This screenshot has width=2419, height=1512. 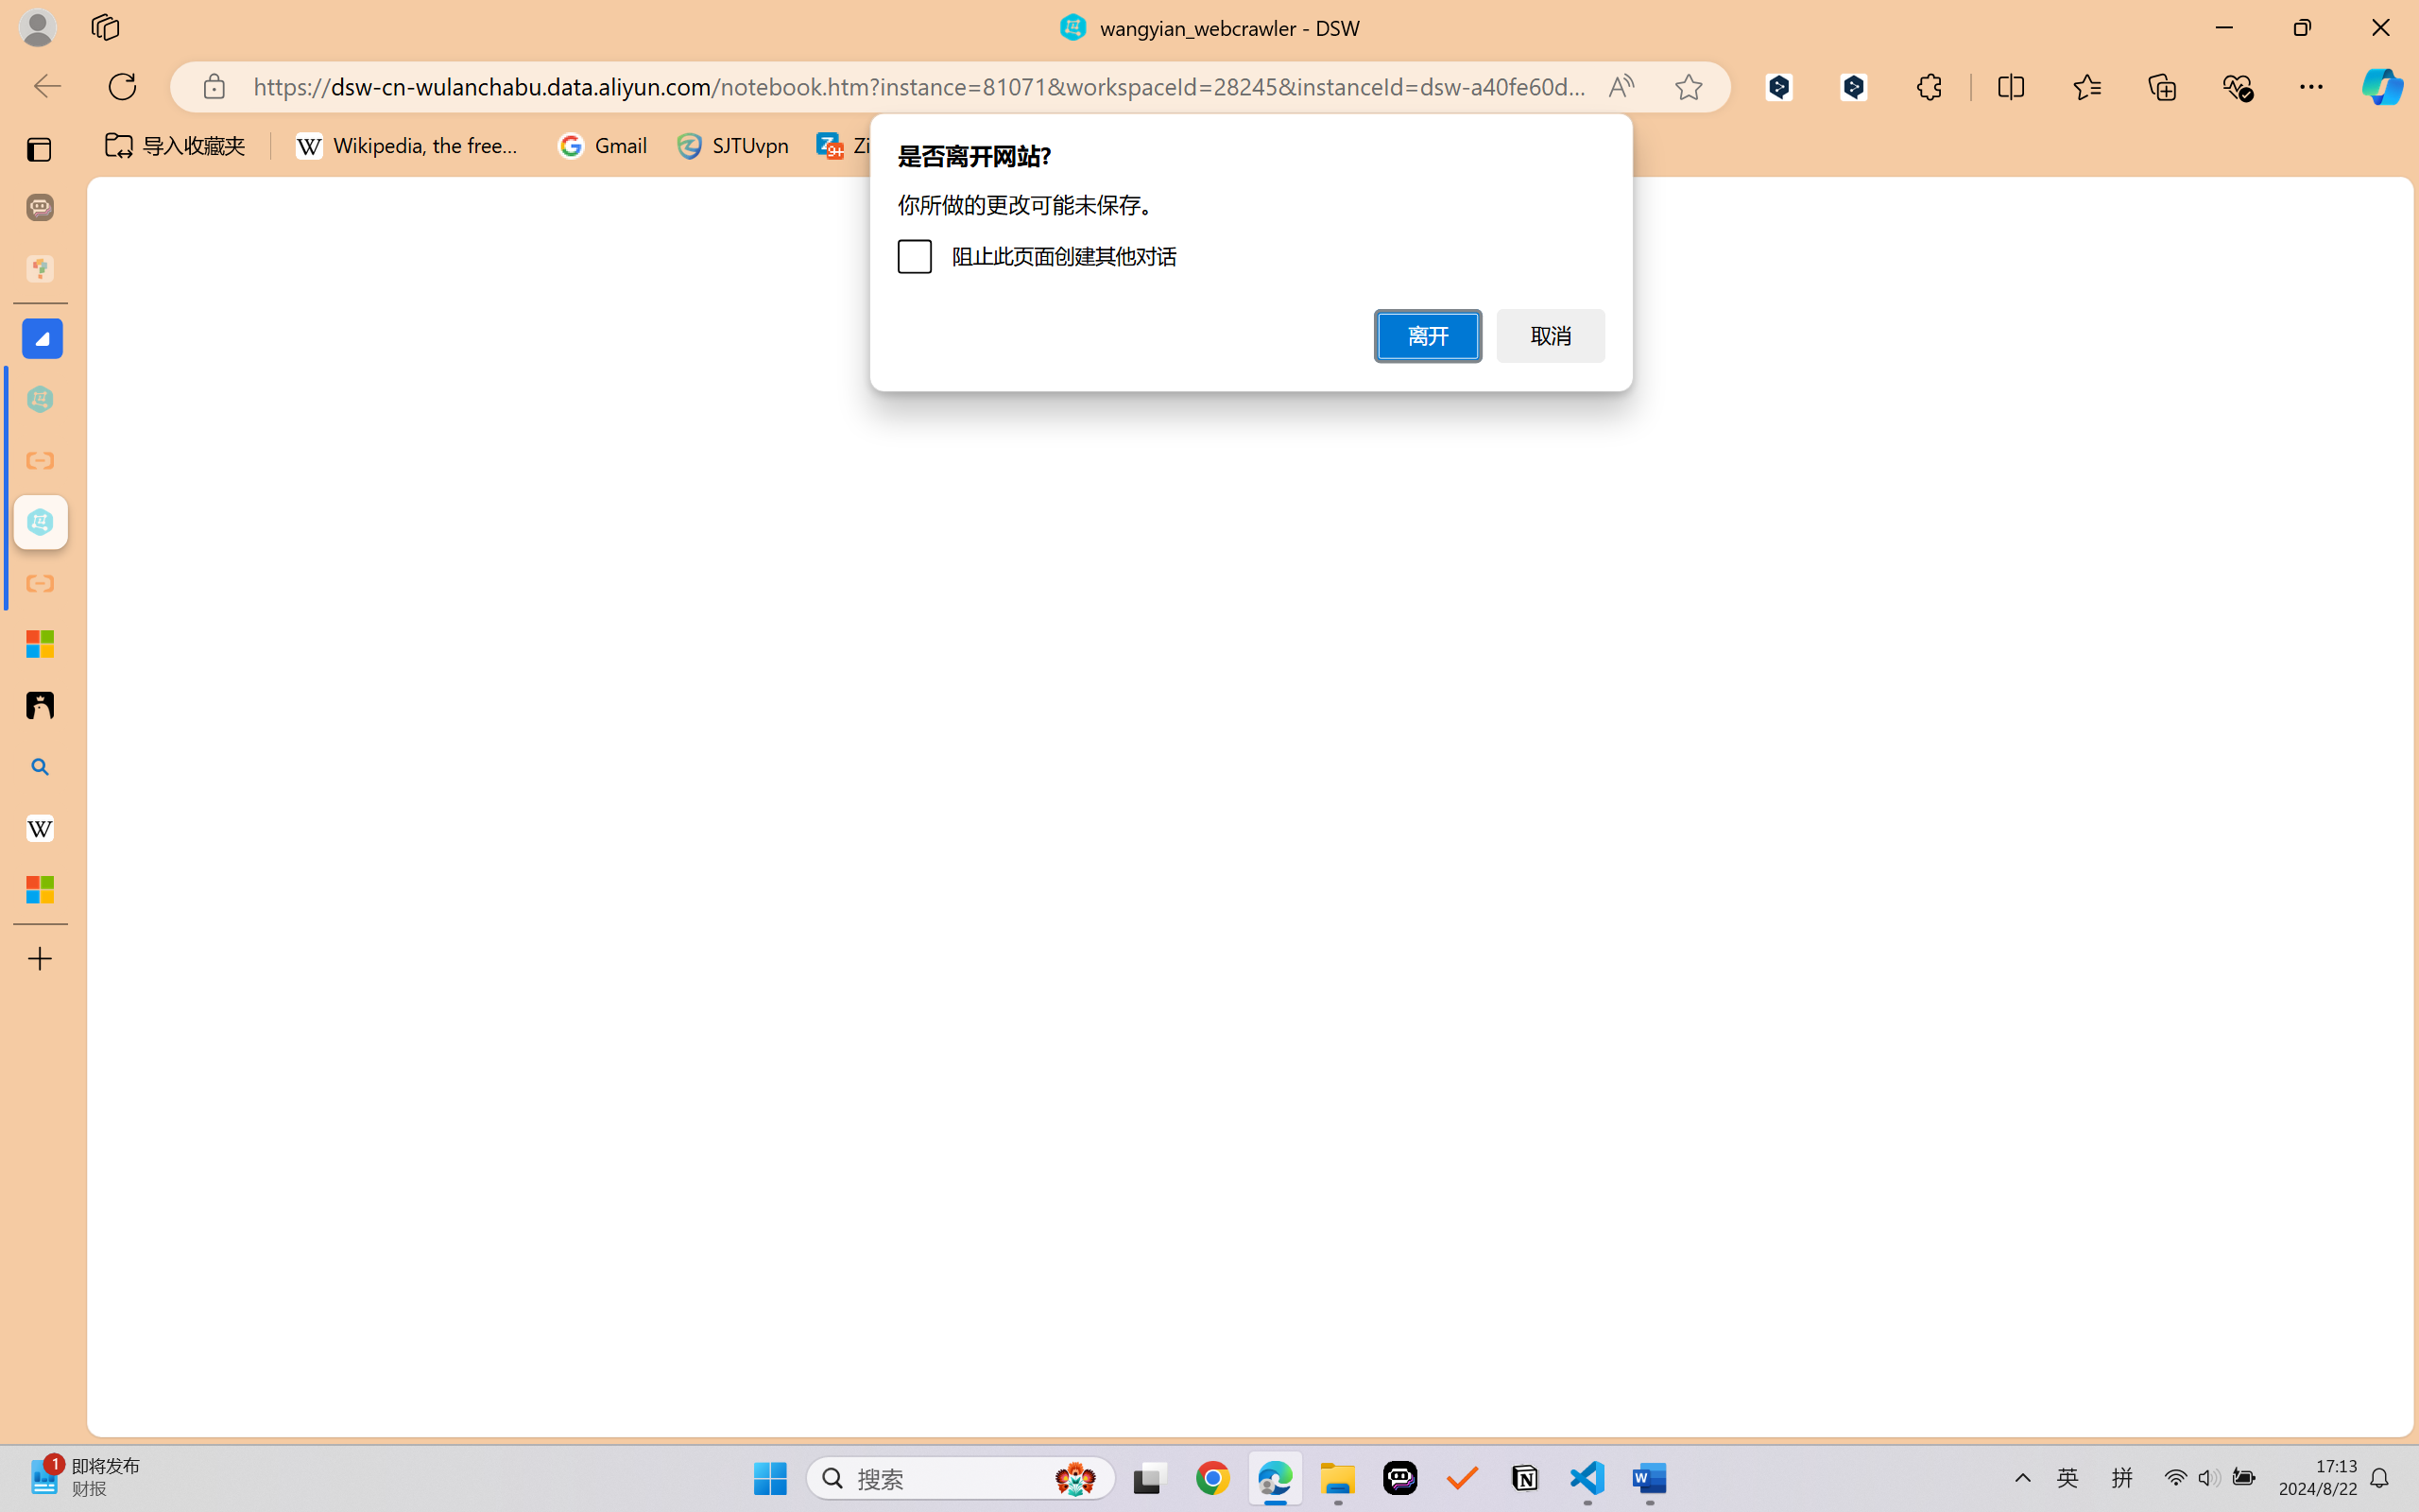 What do you see at coordinates (2214, 626) in the screenshot?
I see `Bangla` at bounding box center [2214, 626].